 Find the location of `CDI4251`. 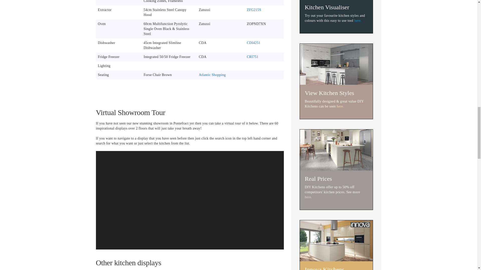

CDI4251 is located at coordinates (253, 43).